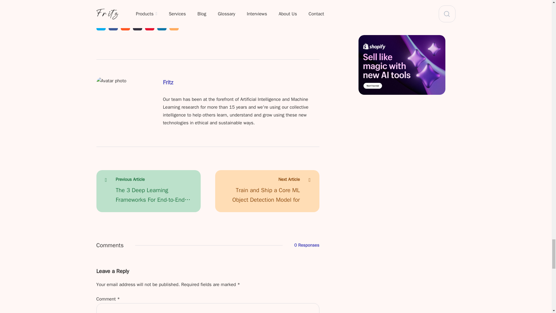 Image resolution: width=556 pixels, height=313 pixels. What do you see at coordinates (137, 26) in the screenshot?
I see `Add to buffer` at bounding box center [137, 26].